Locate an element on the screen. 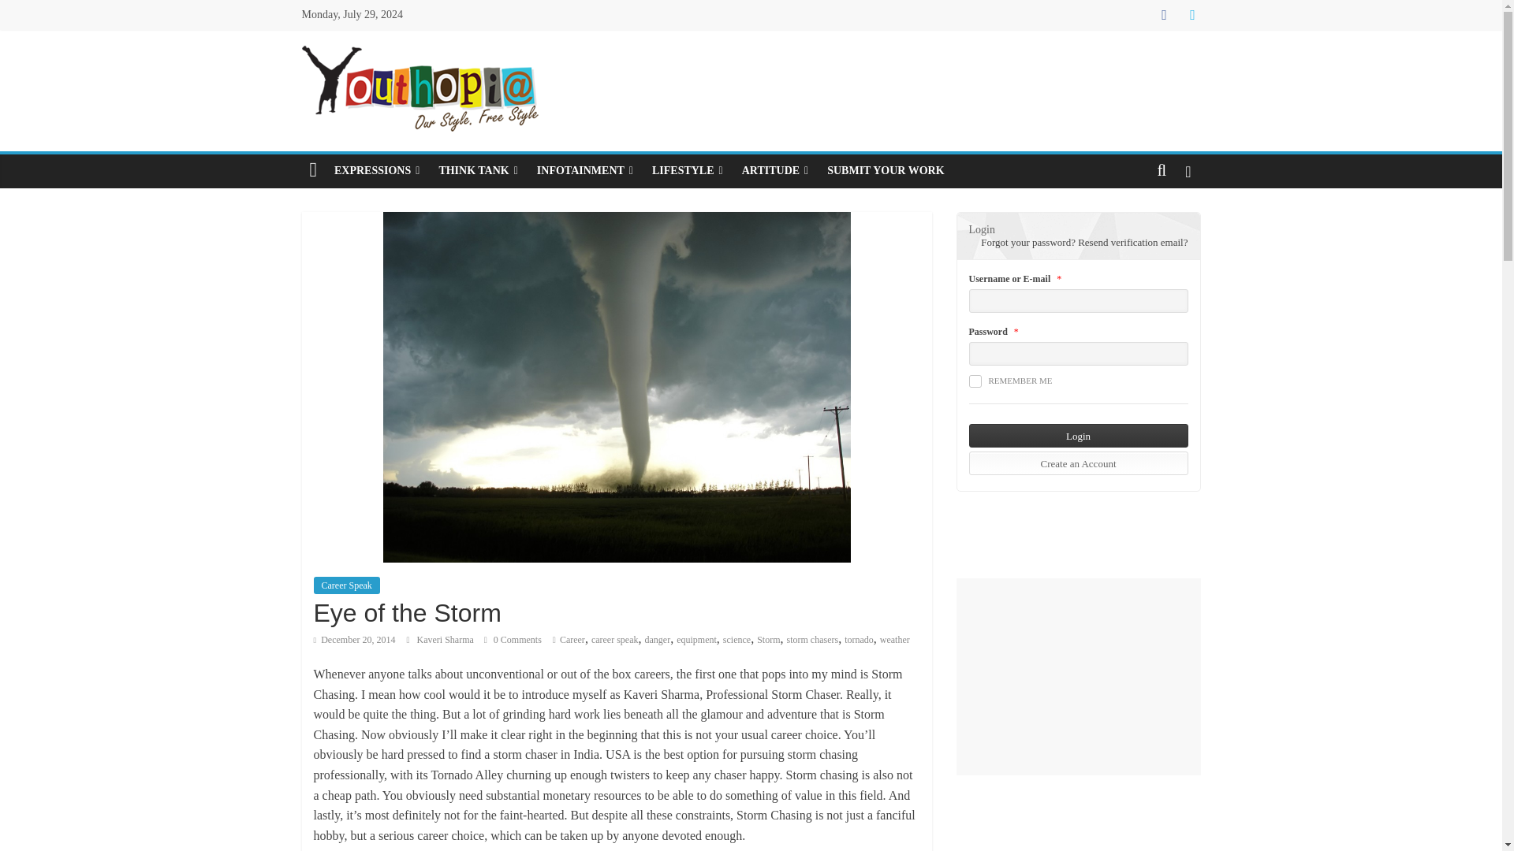  Career Speak is located at coordinates (346, 585).